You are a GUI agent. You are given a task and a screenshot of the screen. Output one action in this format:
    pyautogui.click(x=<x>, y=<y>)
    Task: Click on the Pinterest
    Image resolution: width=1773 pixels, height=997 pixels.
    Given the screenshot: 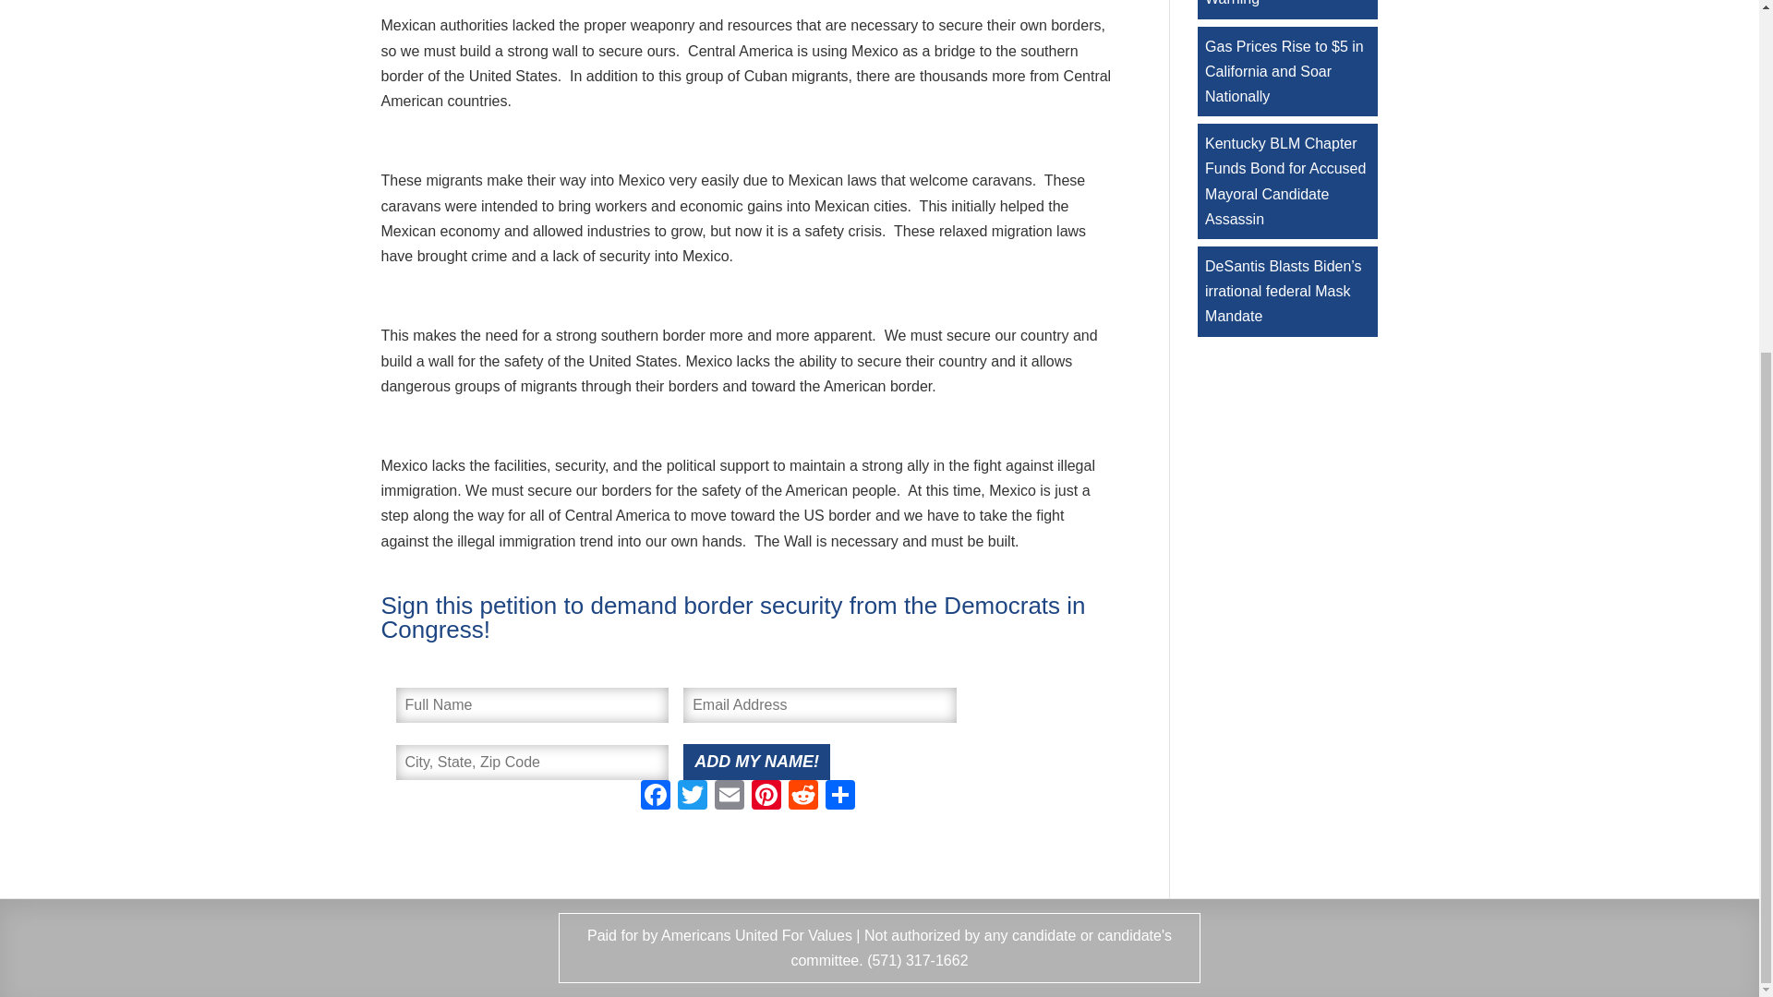 What is the action you would take?
    pyautogui.click(x=766, y=797)
    